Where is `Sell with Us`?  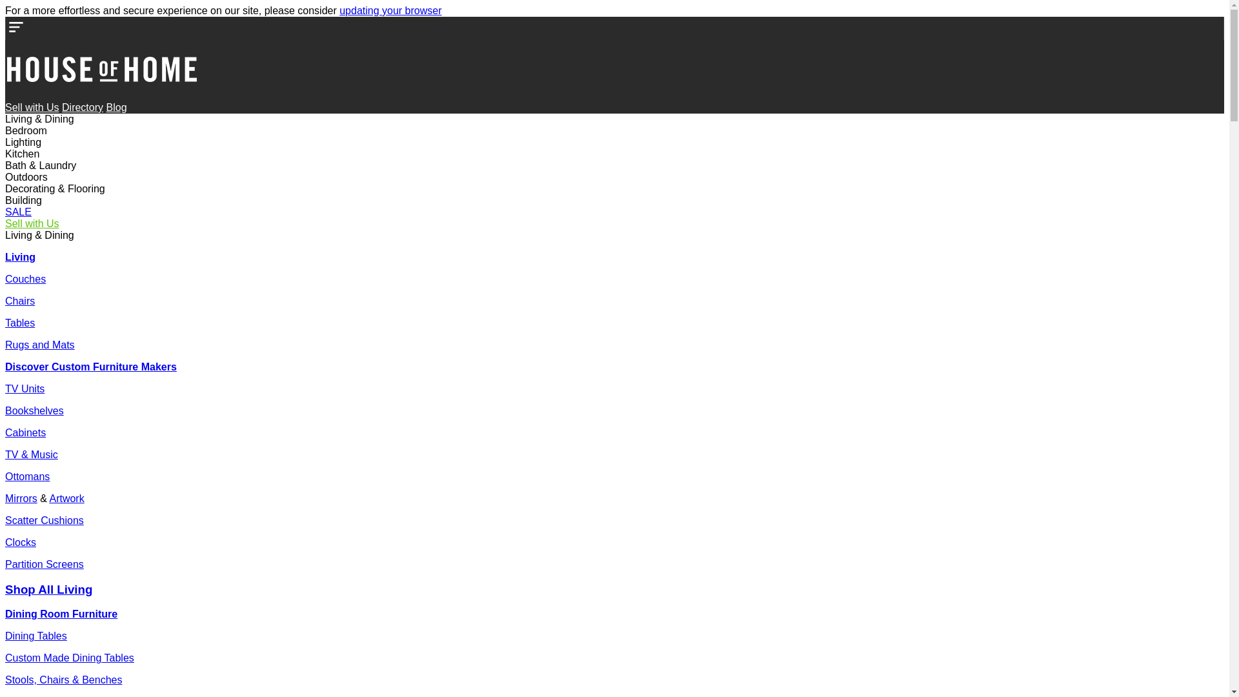
Sell with Us is located at coordinates (32, 107).